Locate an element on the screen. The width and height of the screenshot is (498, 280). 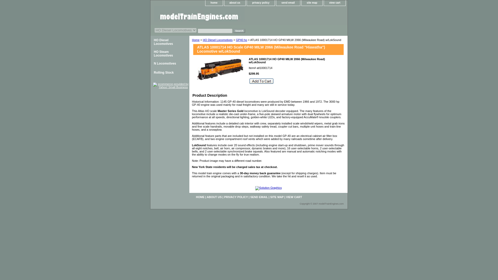
SITE MAP is located at coordinates (277, 197).